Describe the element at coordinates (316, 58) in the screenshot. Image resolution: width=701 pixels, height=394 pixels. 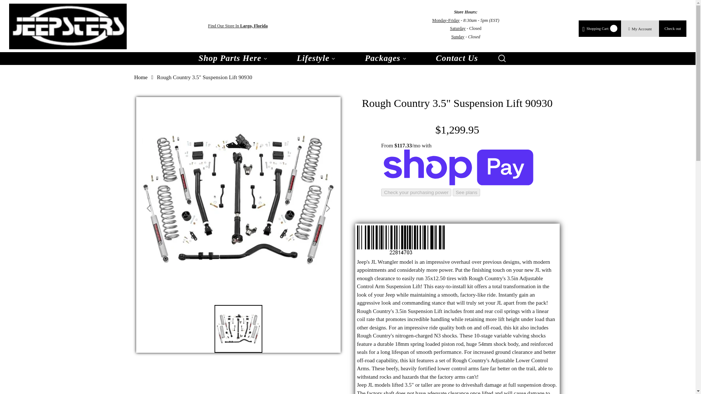
I see `Lifestyle` at that location.